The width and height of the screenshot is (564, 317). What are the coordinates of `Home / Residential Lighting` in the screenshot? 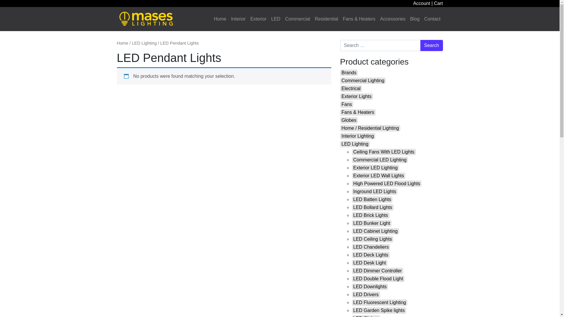 It's located at (370, 128).